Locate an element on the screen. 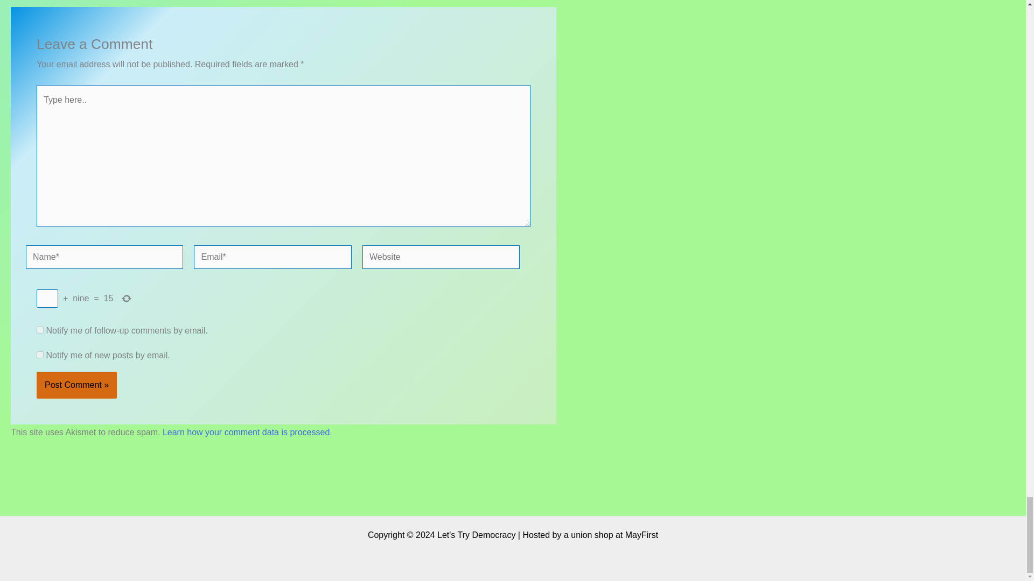 This screenshot has width=1034, height=581. subscribe is located at coordinates (40, 355).